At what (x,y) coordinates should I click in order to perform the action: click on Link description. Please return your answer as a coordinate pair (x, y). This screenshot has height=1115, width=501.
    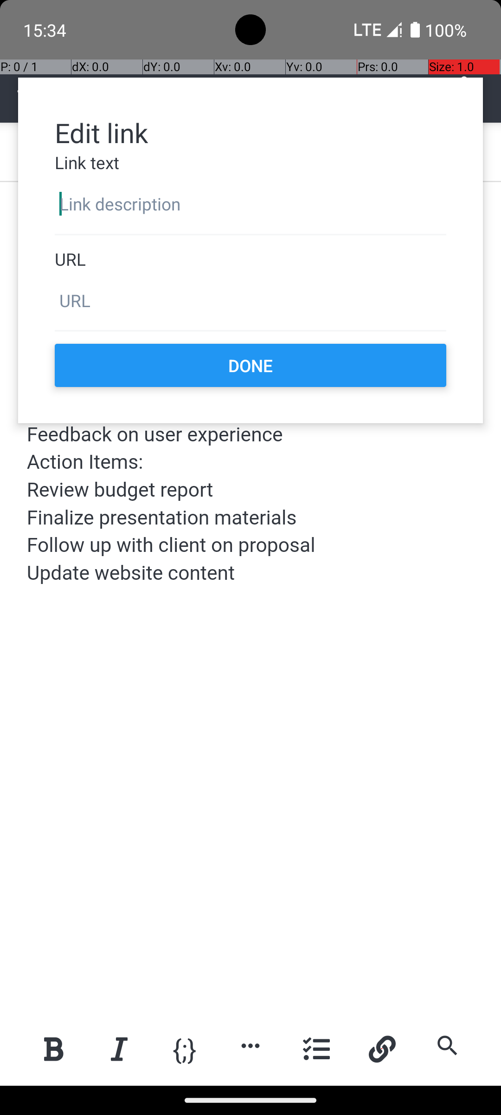
    Looking at the image, I should click on (250, 204).